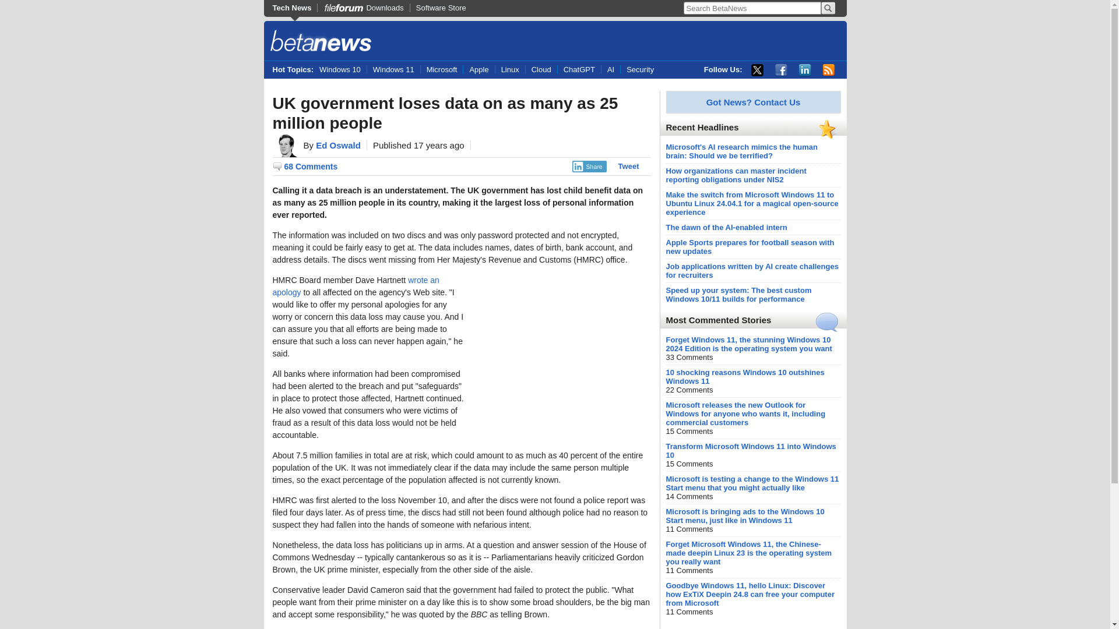  Describe the element at coordinates (745, 376) in the screenshot. I see `10 shocking reasons Windows 10 outshines Windows 11` at that location.